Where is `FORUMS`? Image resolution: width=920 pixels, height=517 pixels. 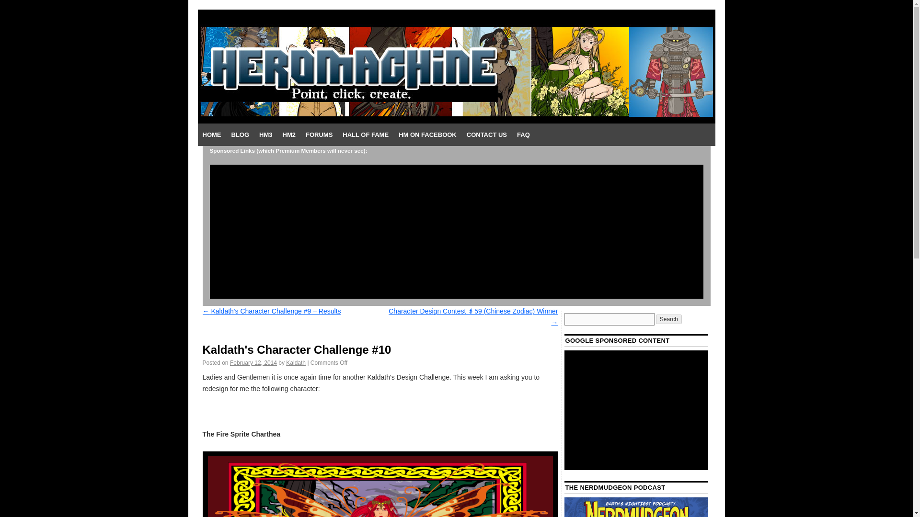
FORUMS is located at coordinates (319, 135).